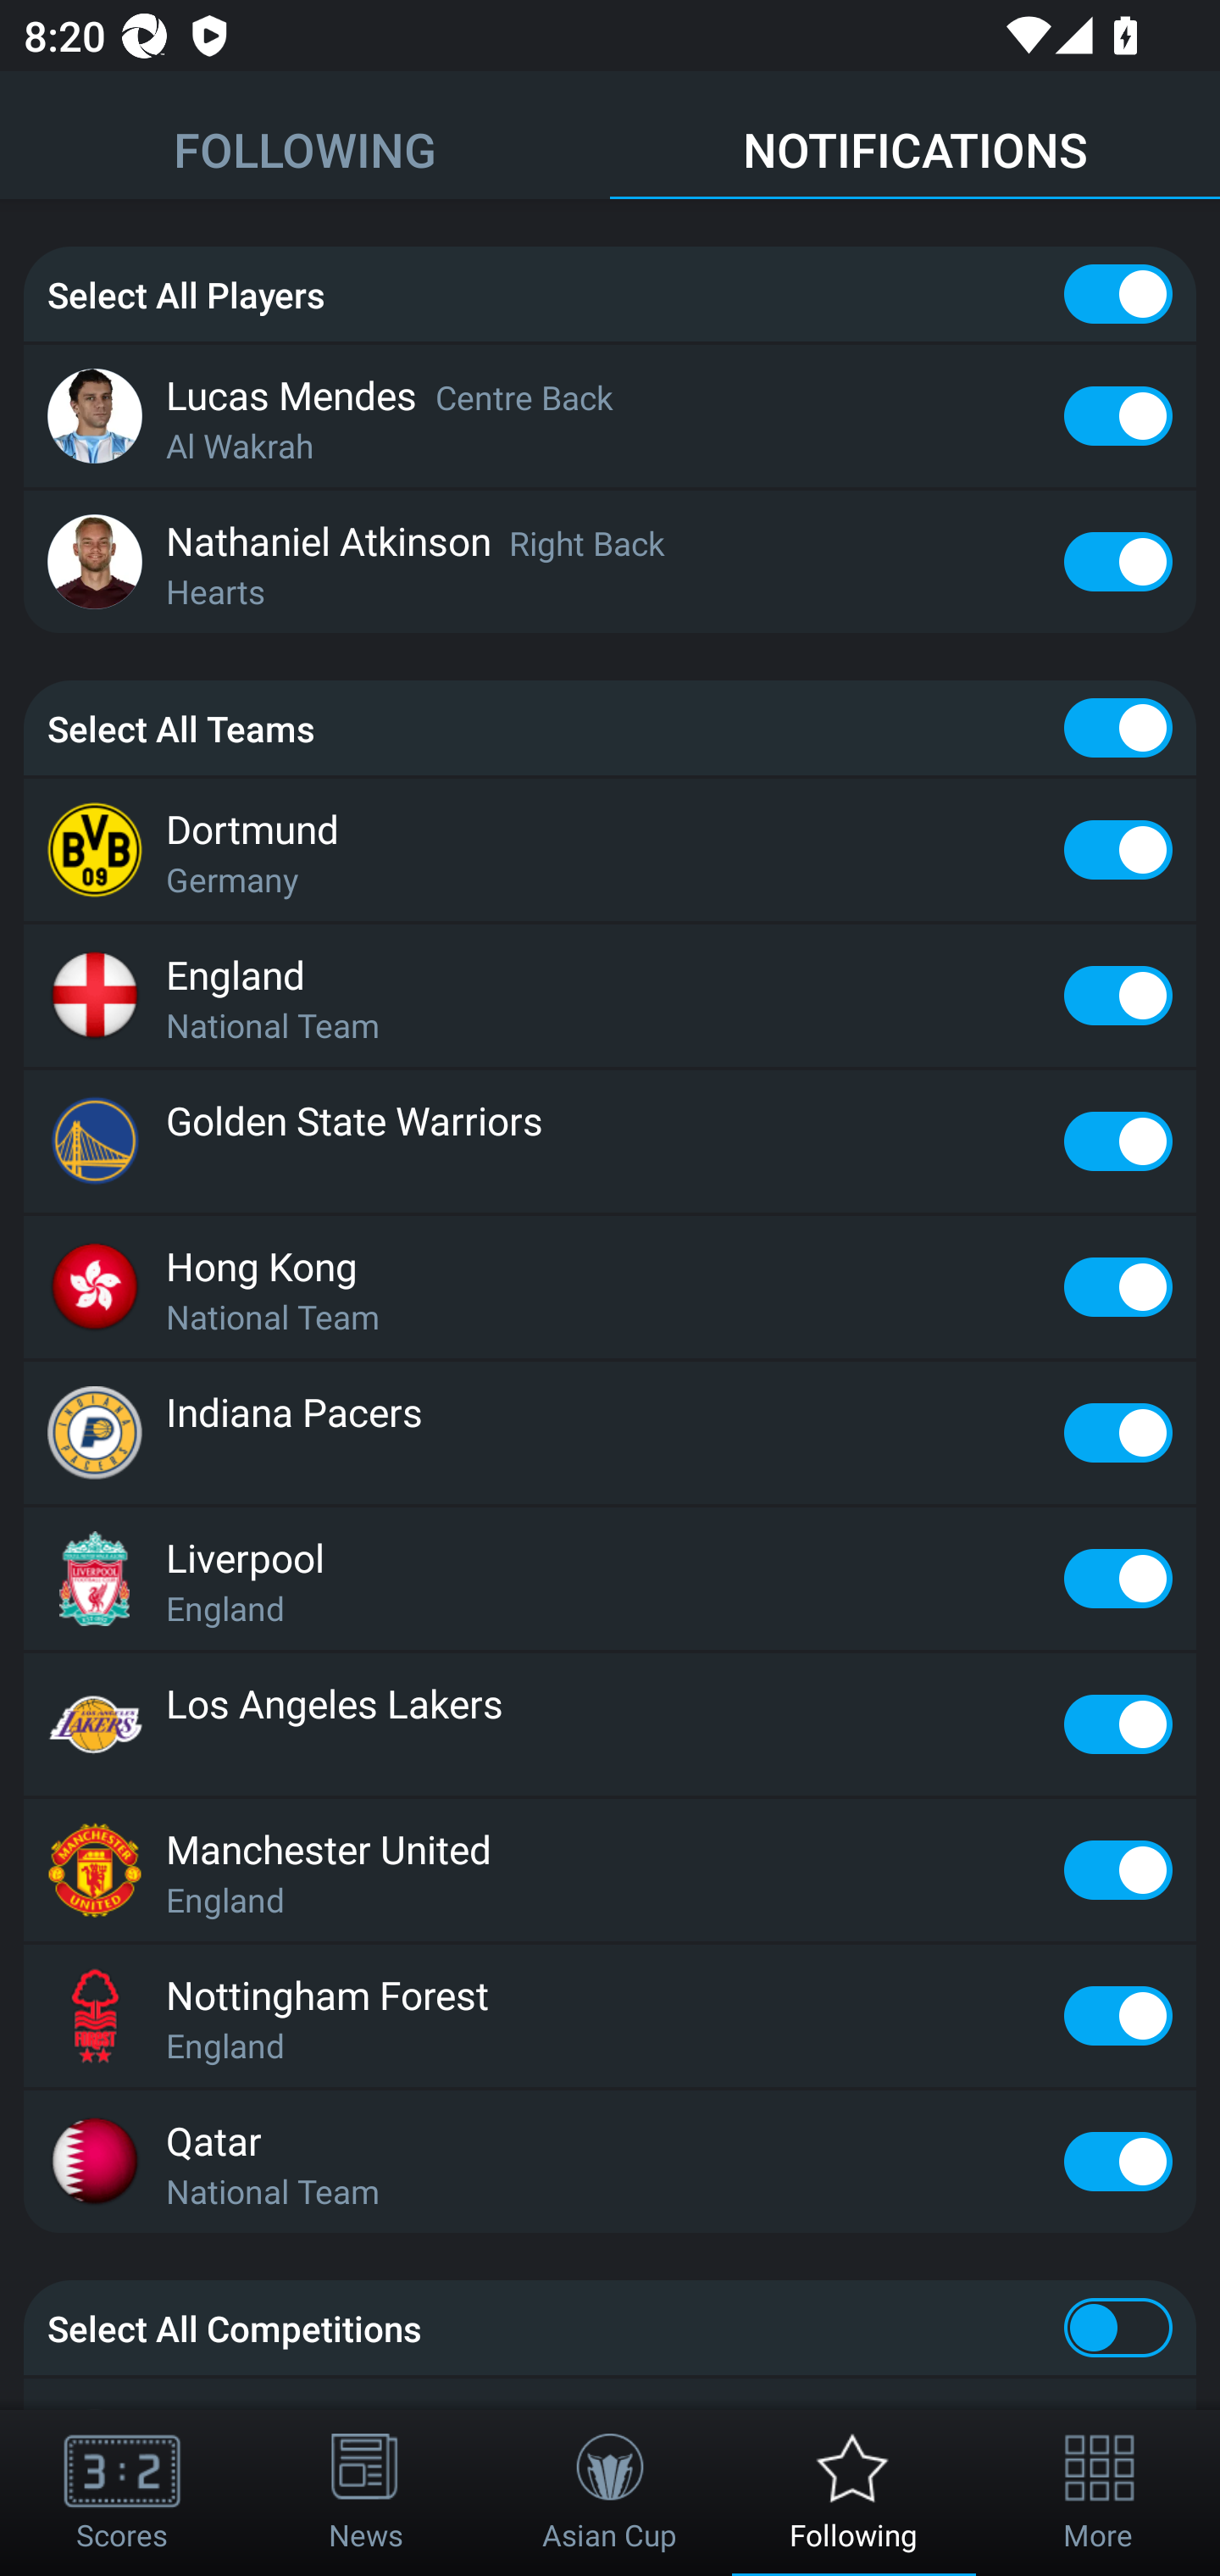 The height and width of the screenshot is (2576, 1220). I want to click on Select All Teams, so click(610, 727).